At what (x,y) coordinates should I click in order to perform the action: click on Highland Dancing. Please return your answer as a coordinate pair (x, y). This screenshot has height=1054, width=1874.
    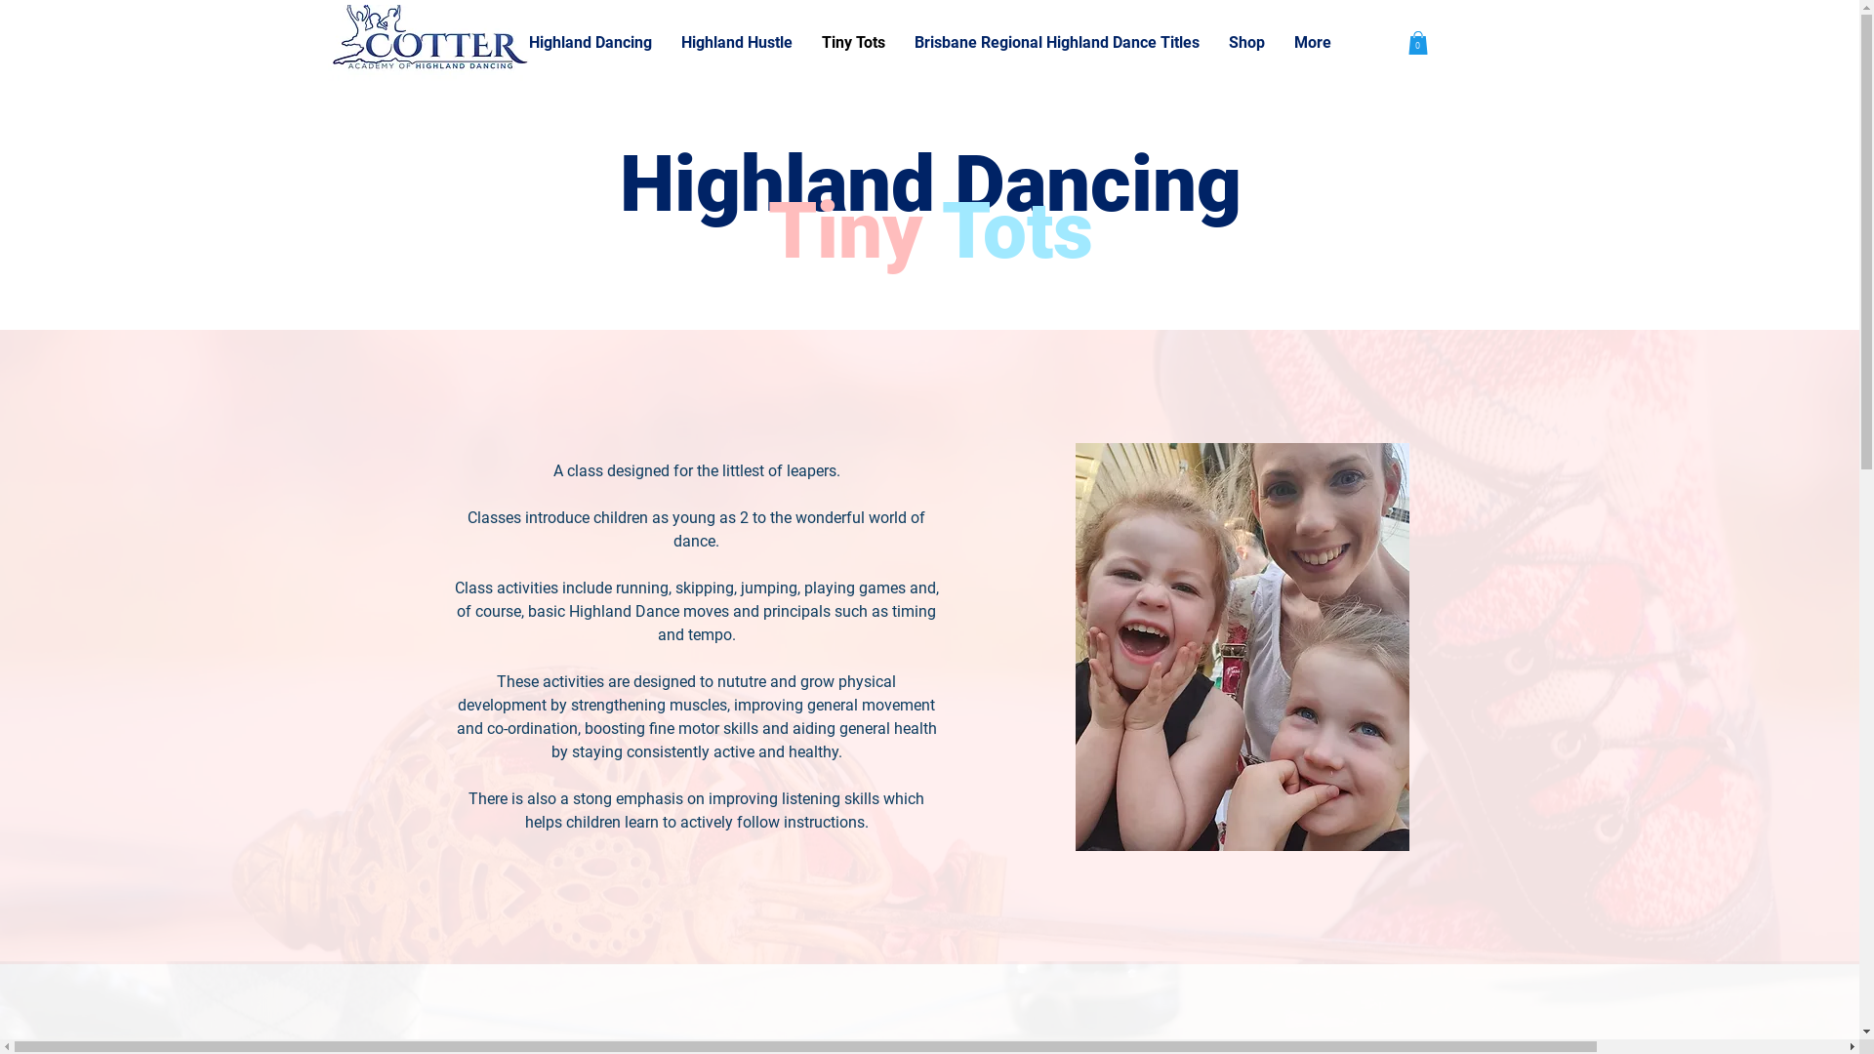
    Looking at the image, I should click on (590, 43).